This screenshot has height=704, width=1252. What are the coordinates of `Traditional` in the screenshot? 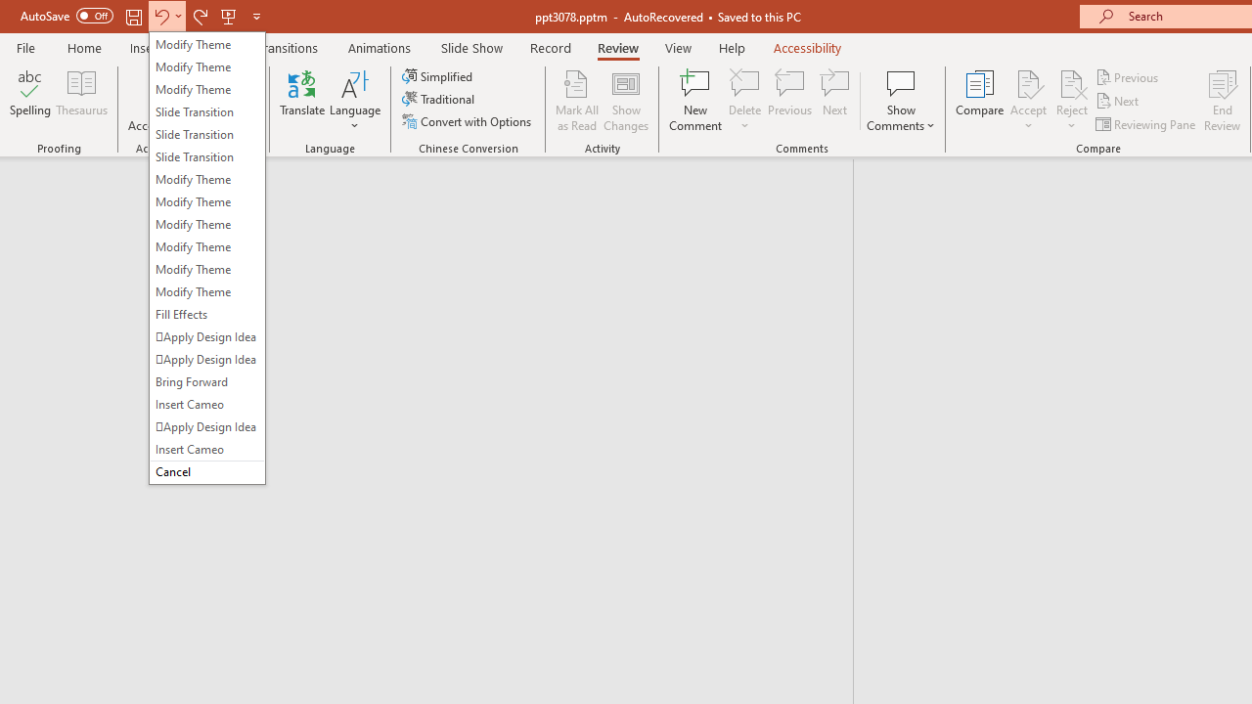 It's located at (440, 100).